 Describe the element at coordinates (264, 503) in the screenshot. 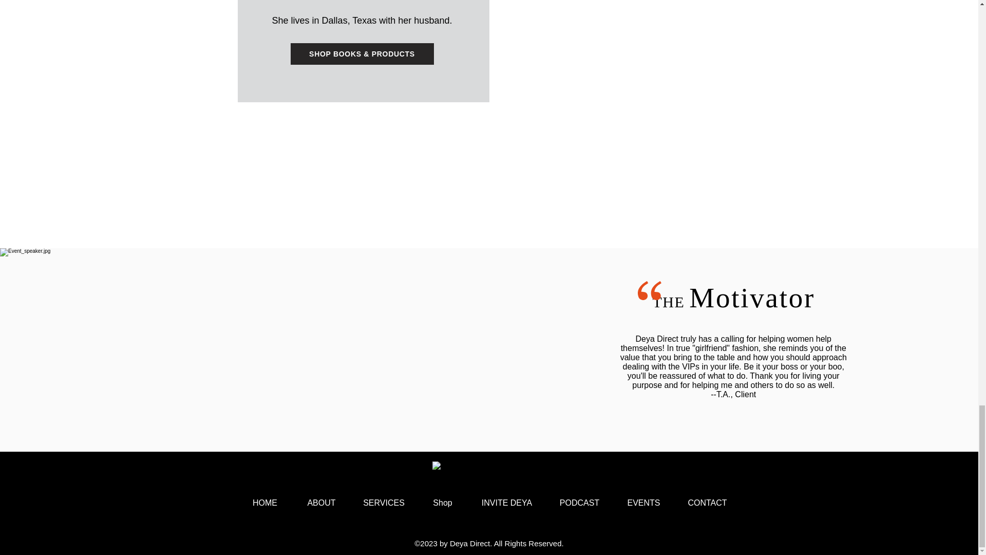

I see `HOME` at that location.